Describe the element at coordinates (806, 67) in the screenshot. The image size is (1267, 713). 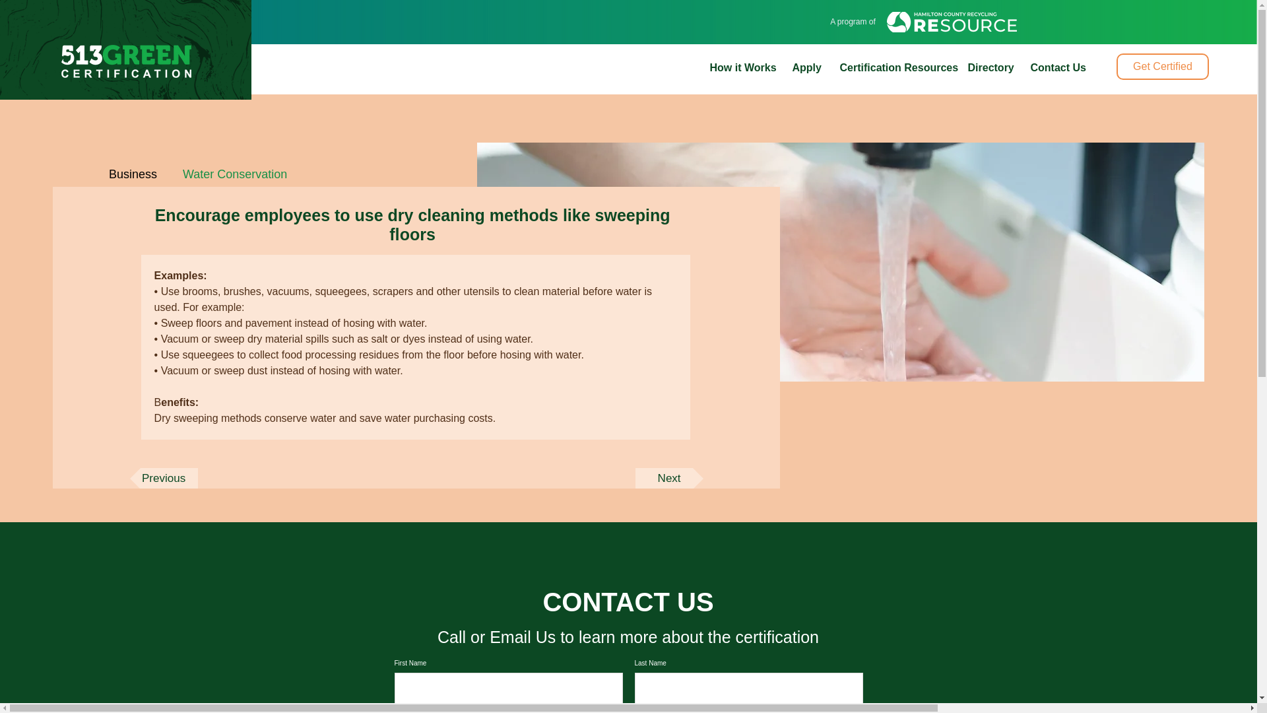
I see `Apply` at that location.